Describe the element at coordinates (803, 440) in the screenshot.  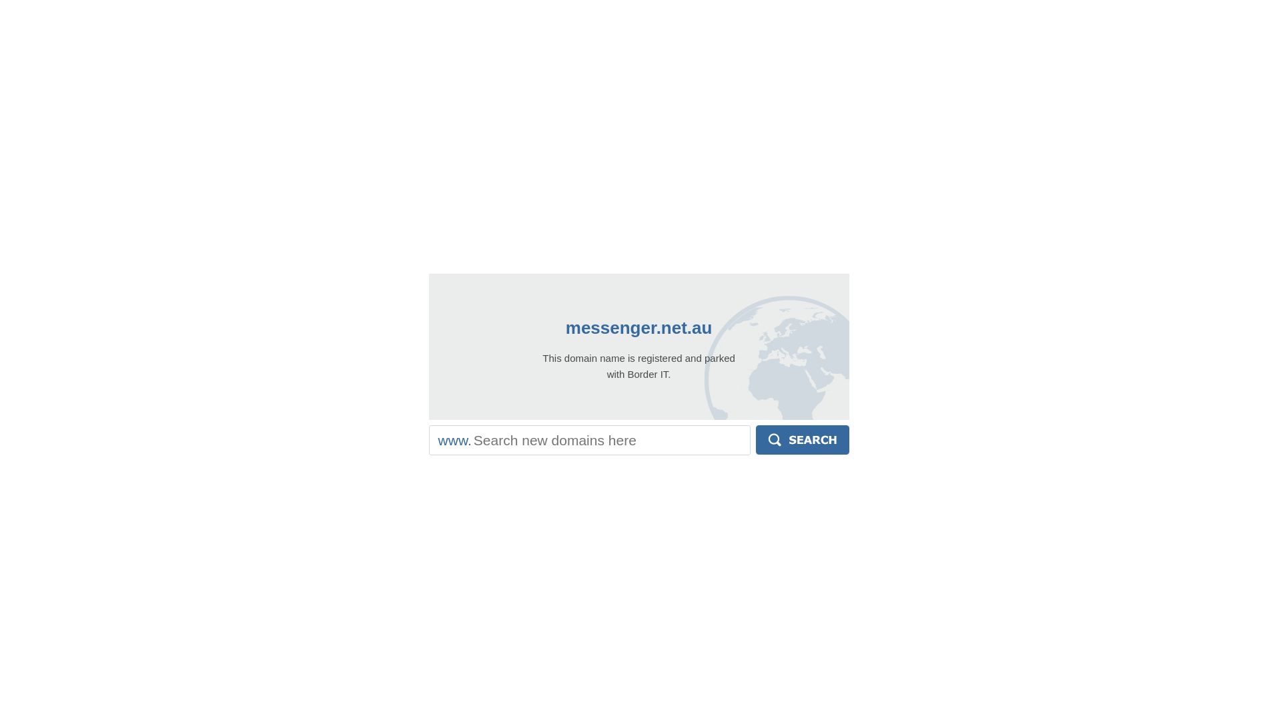
I see `Search` at that location.